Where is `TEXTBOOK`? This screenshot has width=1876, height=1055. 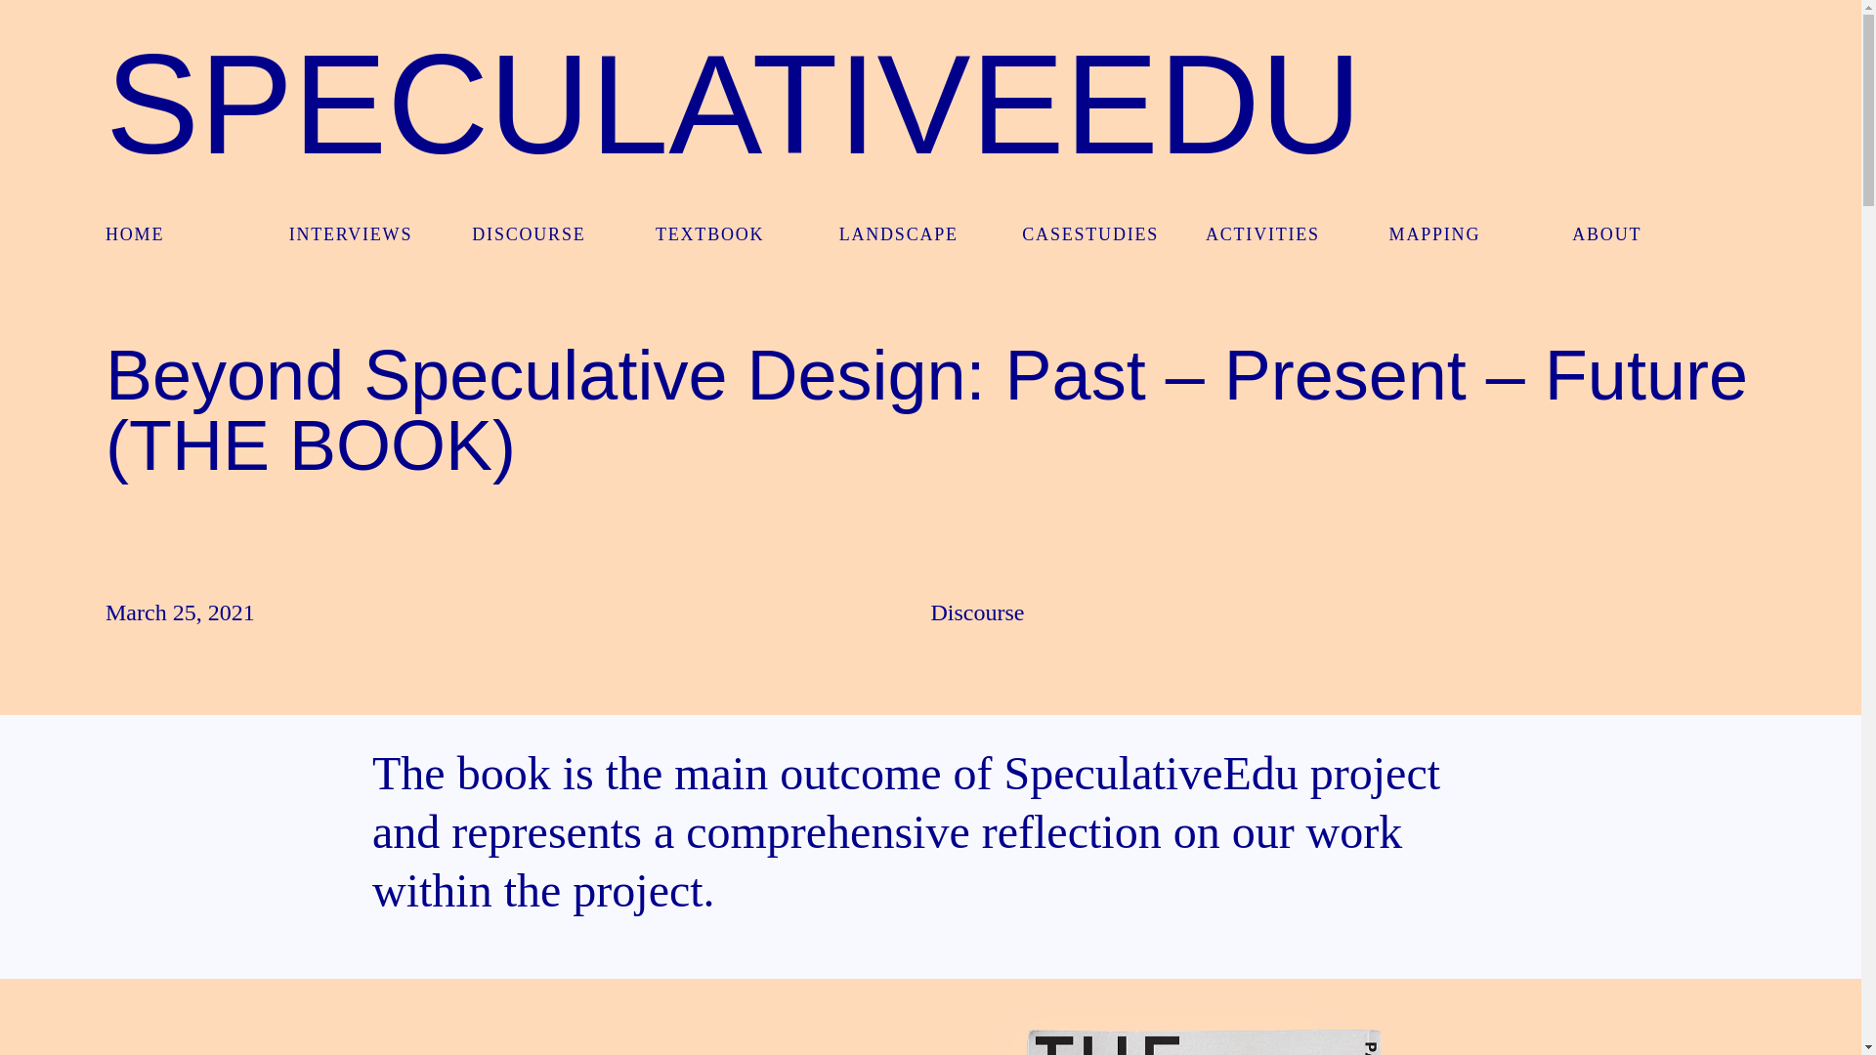 TEXTBOOK is located at coordinates (746, 234).